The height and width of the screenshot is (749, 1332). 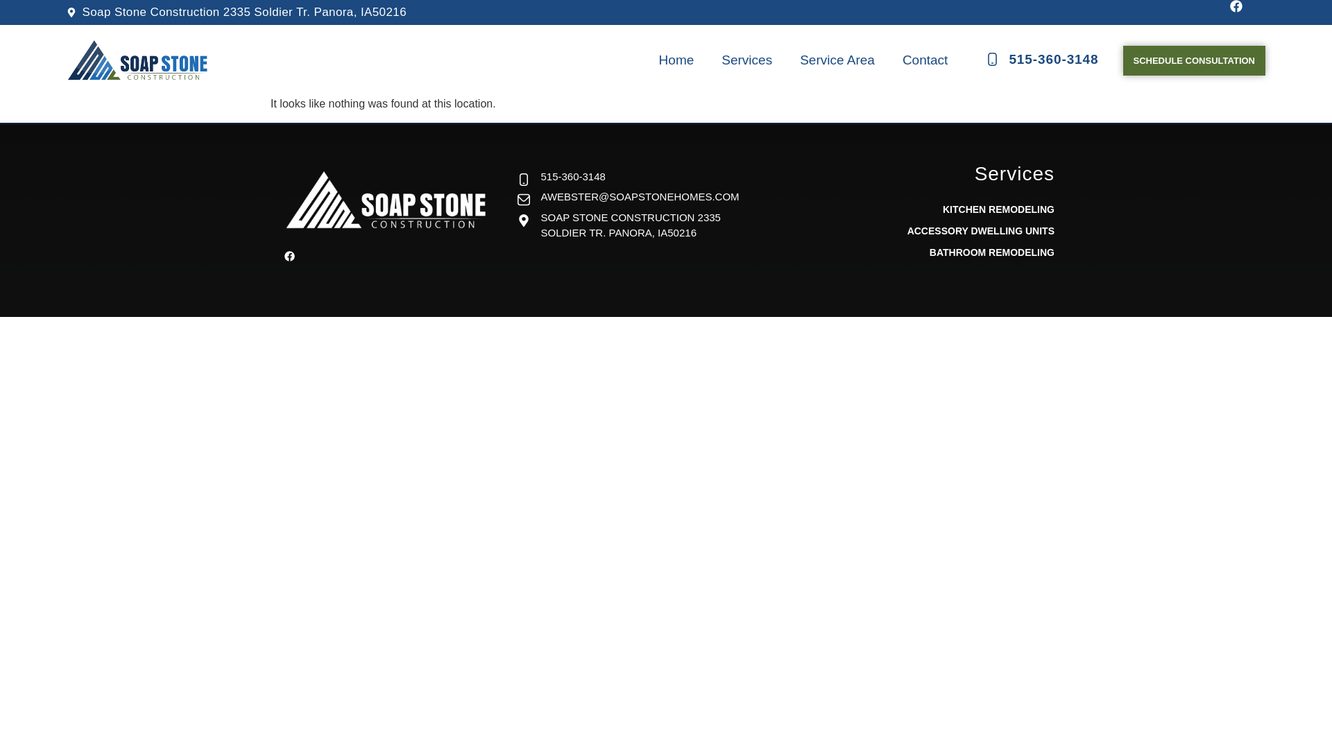 What do you see at coordinates (981, 209) in the screenshot?
I see `KITCHEN REMODELING` at bounding box center [981, 209].